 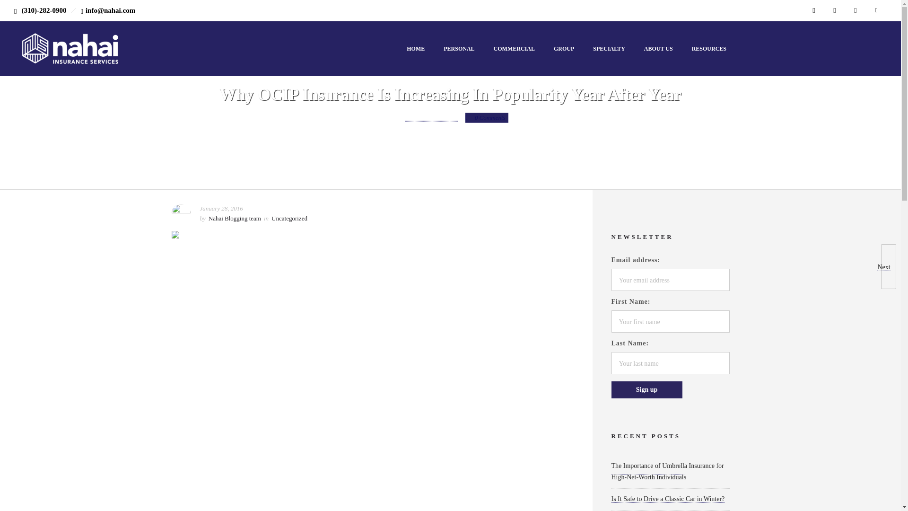 I want to click on mail, so click(x=876, y=10).